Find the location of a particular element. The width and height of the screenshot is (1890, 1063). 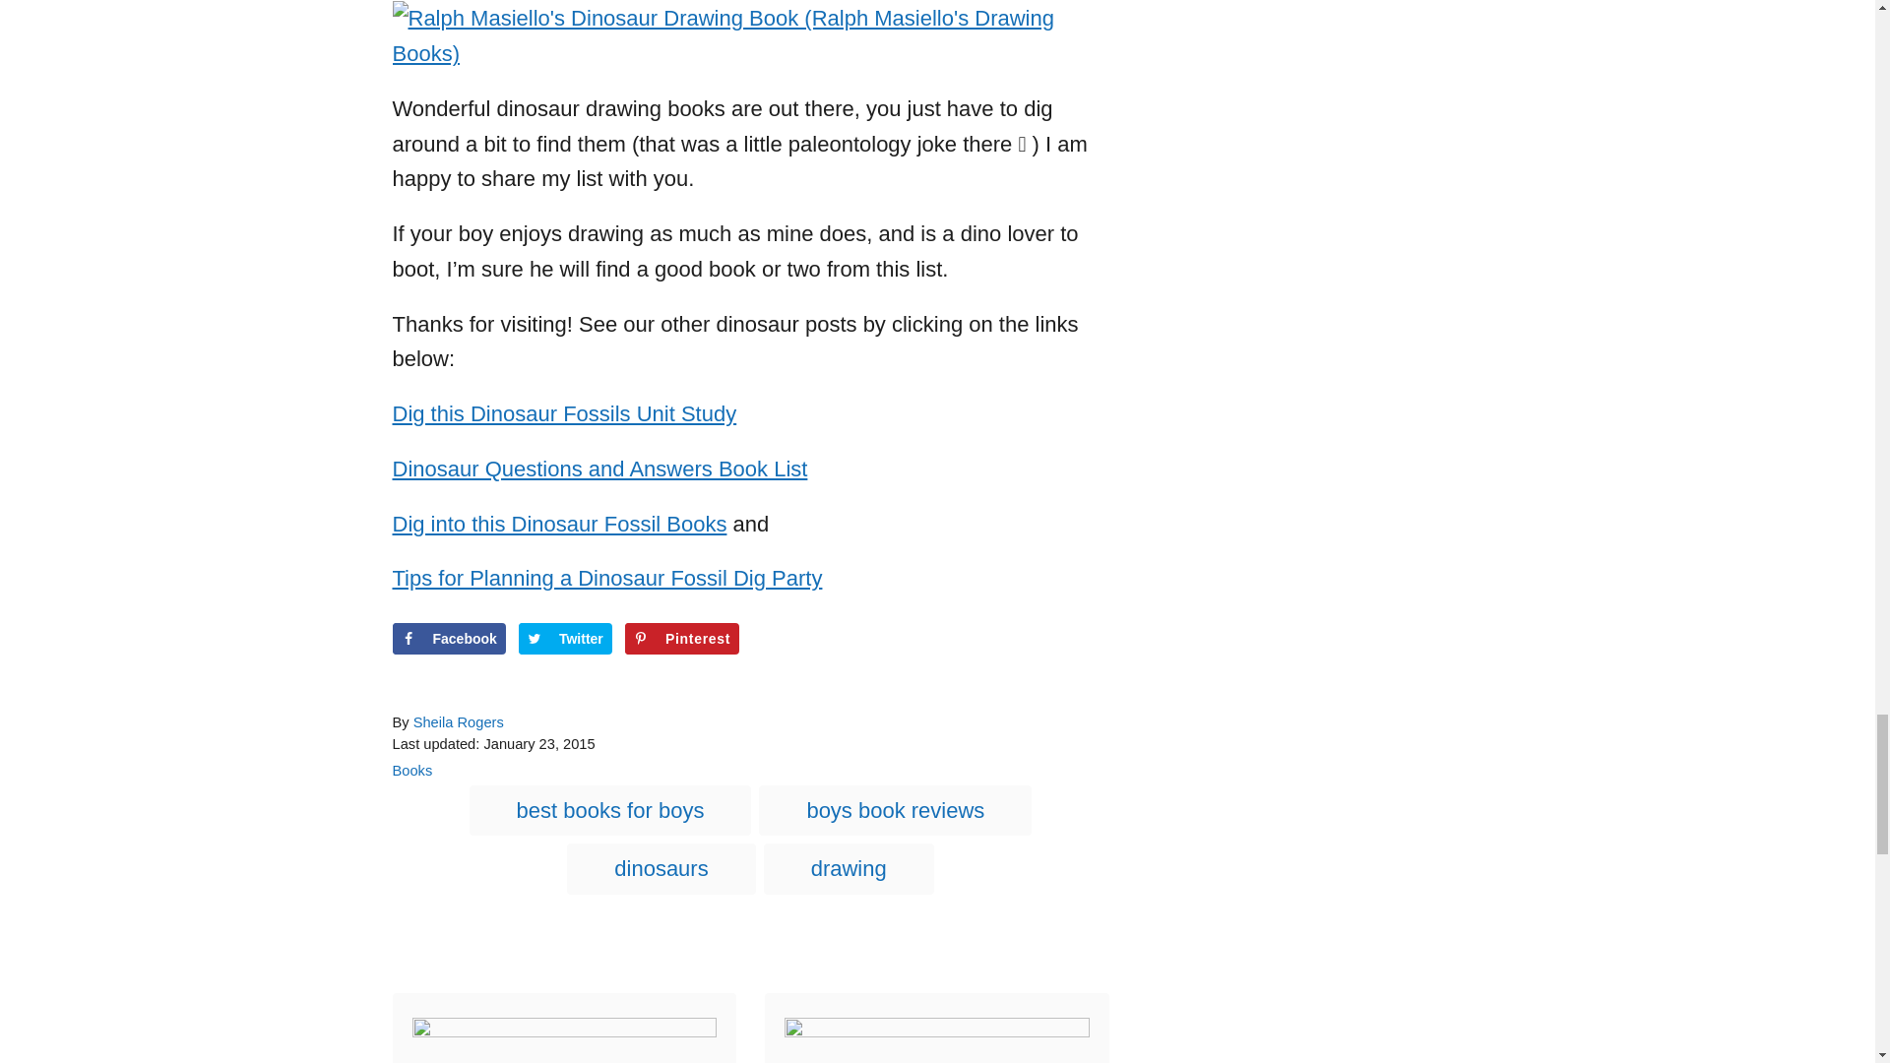

Dig this Dinosaur Fossils Unit Study is located at coordinates (563, 413).